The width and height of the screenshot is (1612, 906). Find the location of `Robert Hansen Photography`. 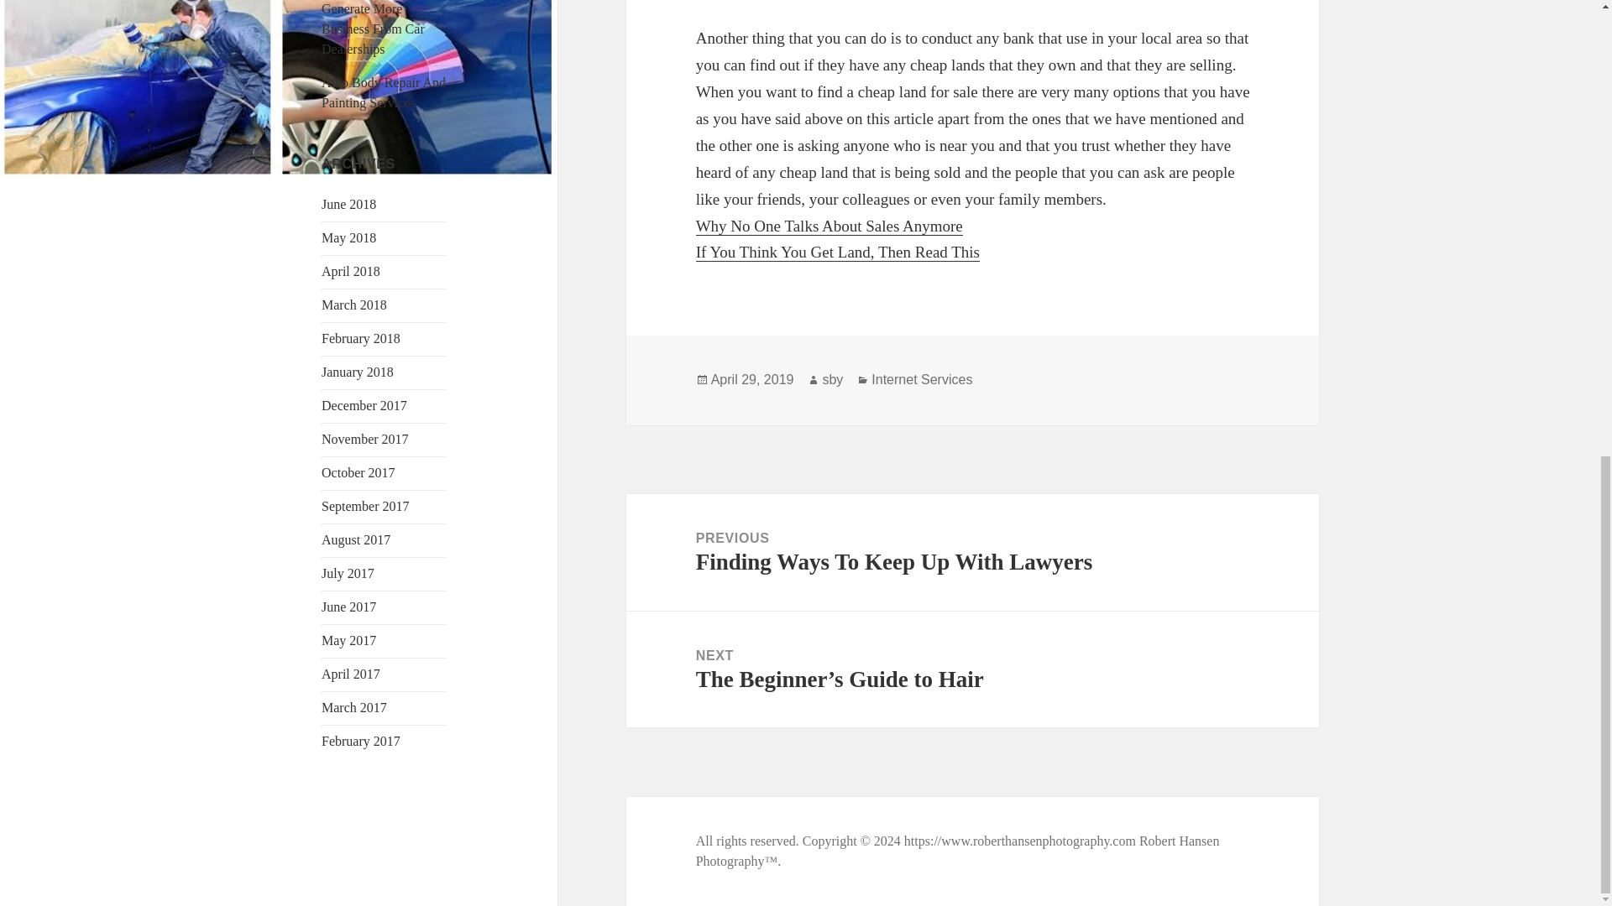

Robert Hansen Photography is located at coordinates (351, 271).